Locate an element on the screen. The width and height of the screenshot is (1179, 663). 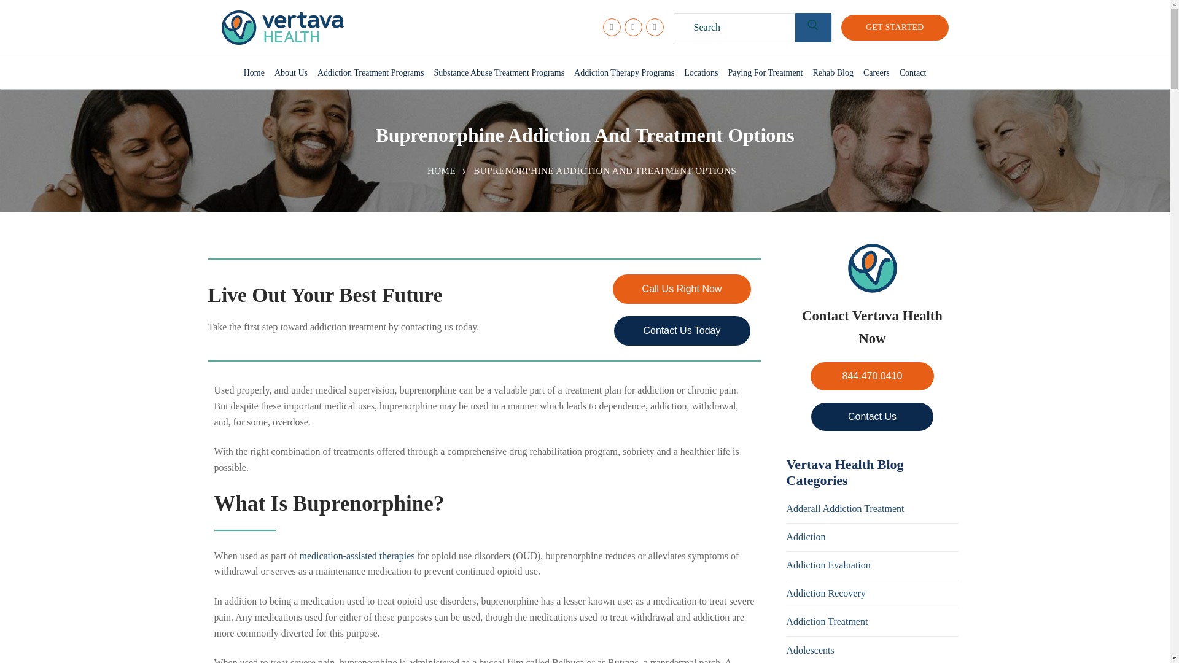
GET STARTED is located at coordinates (894, 27).